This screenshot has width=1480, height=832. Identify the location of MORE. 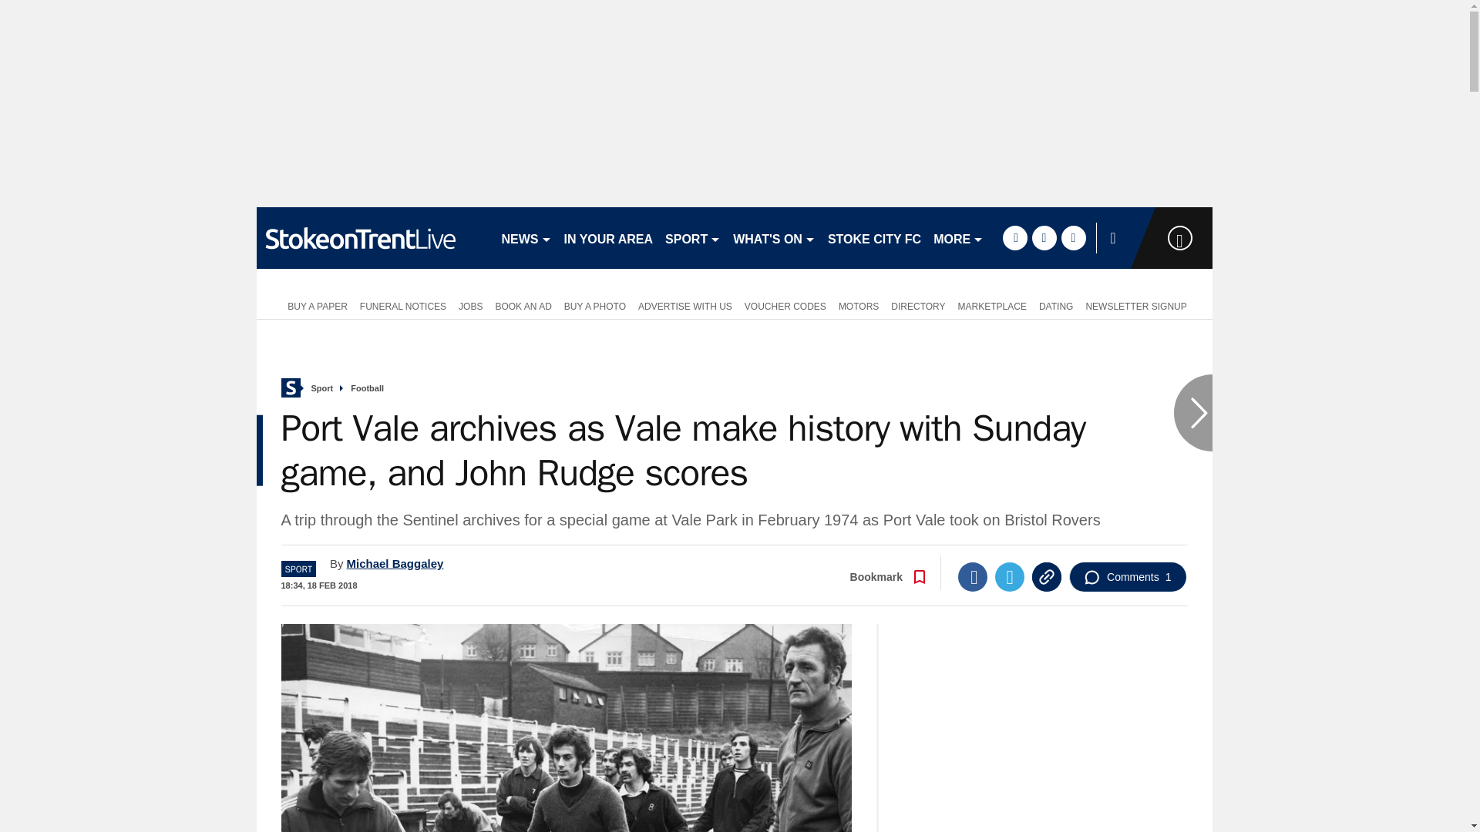
(959, 237).